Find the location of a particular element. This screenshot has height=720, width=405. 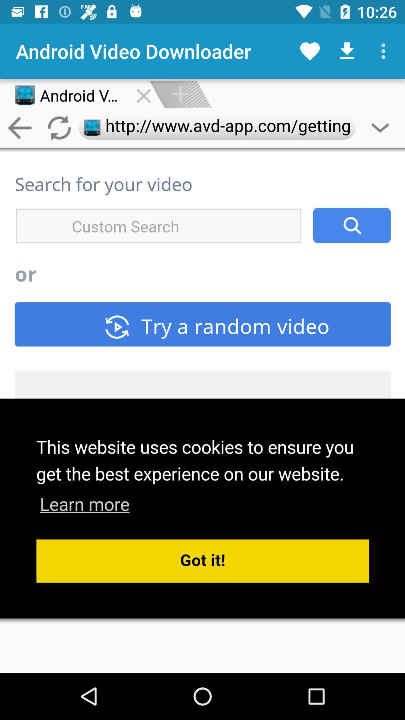

click on httpwwwavdappcomgetting is located at coordinates (217, 127).